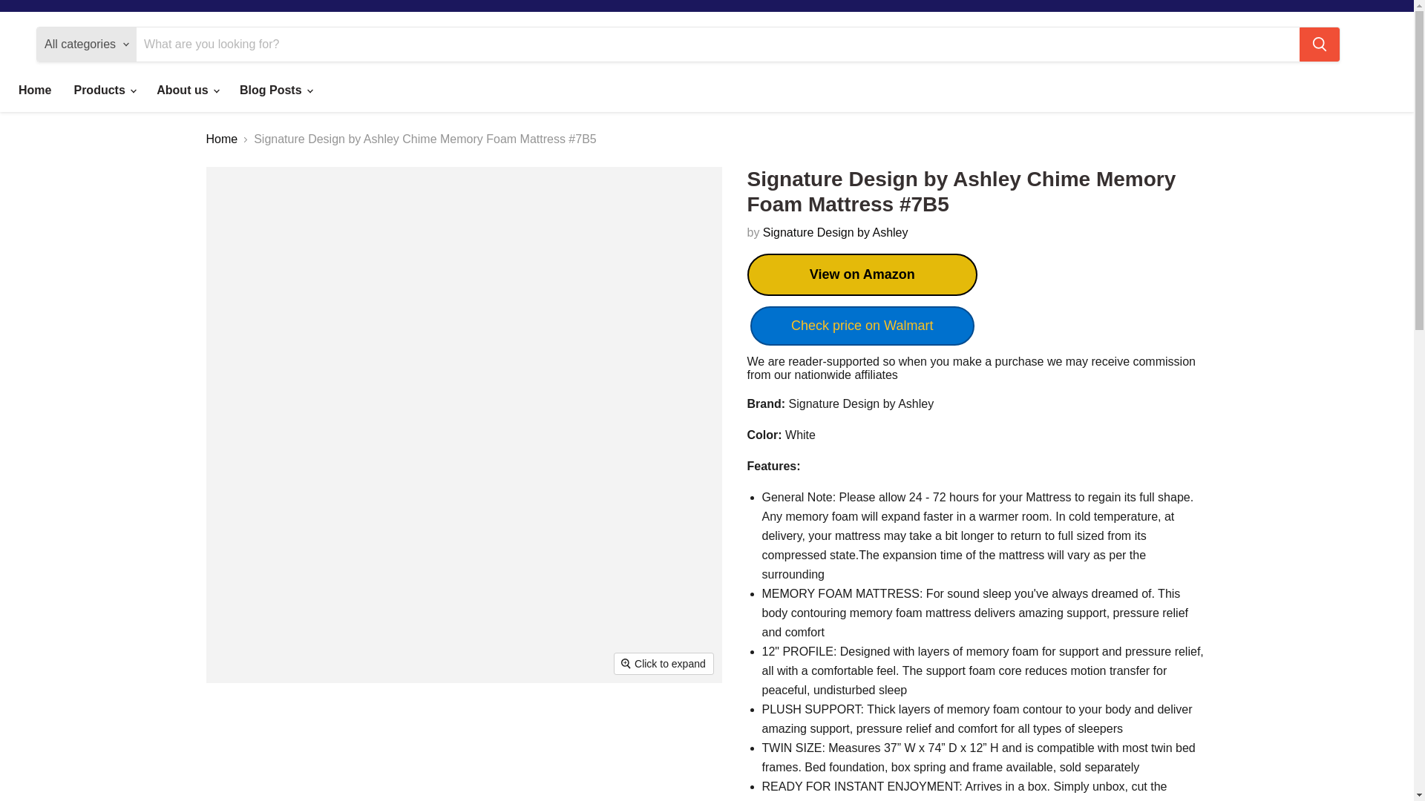 This screenshot has height=801, width=1425. I want to click on Home, so click(34, 90).